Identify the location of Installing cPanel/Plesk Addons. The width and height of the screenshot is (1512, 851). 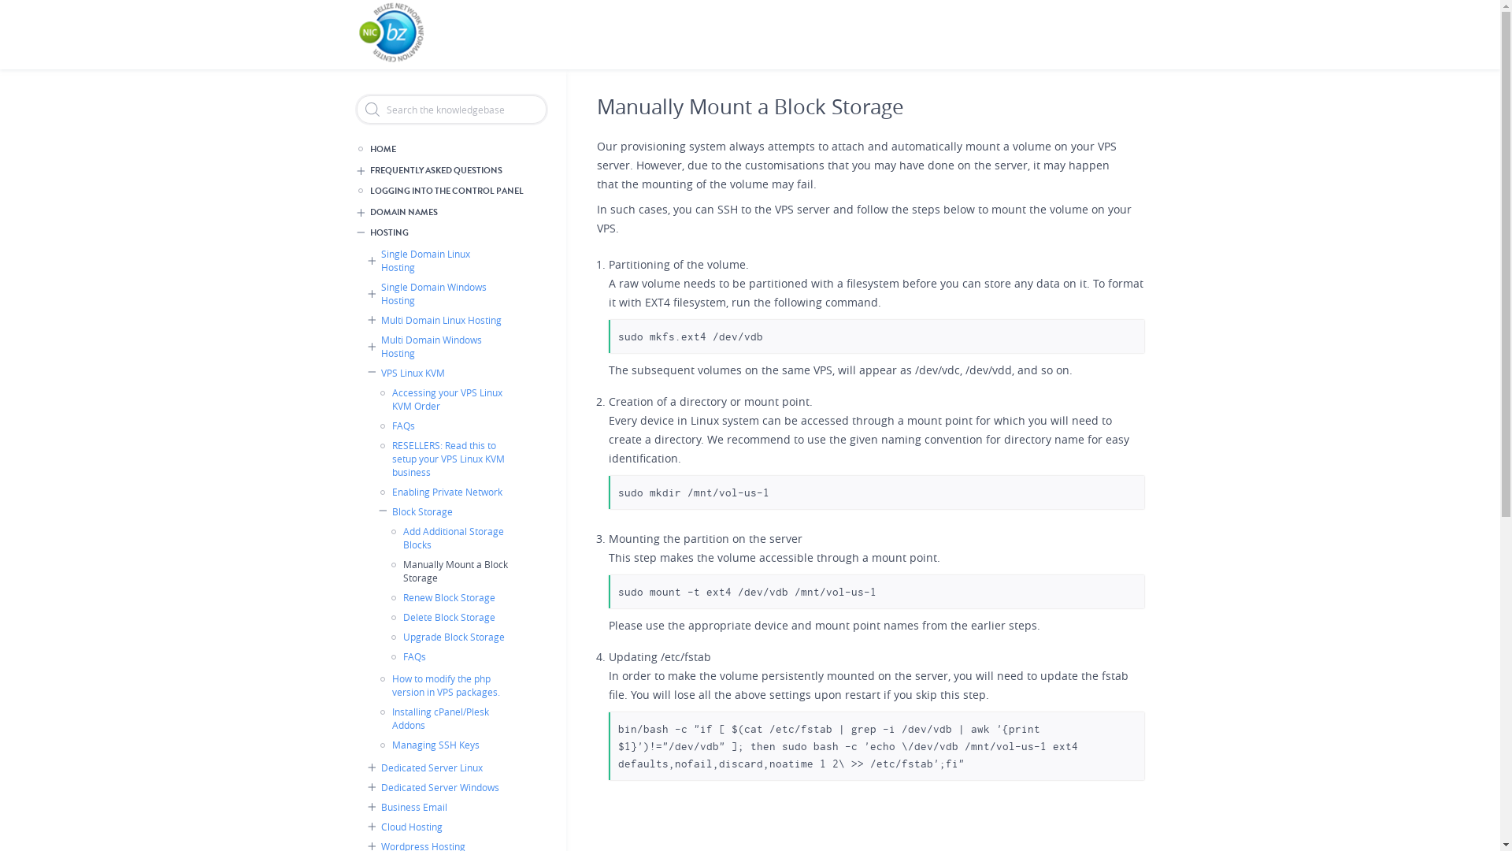
(446, 719).